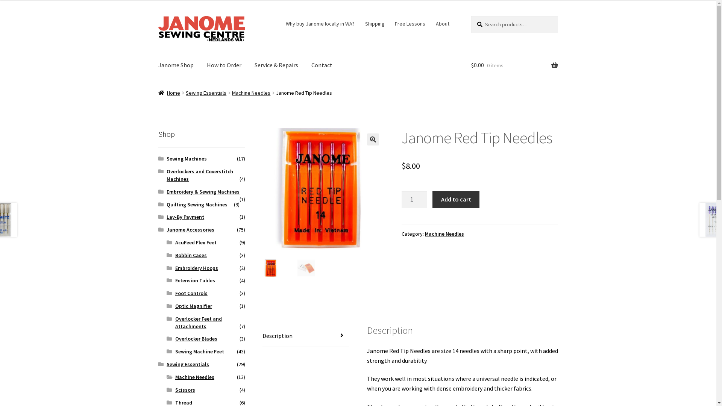 The height and width of the screenshot is (406, 722). I want to click on Lay-By Payment, so click(185, 217).